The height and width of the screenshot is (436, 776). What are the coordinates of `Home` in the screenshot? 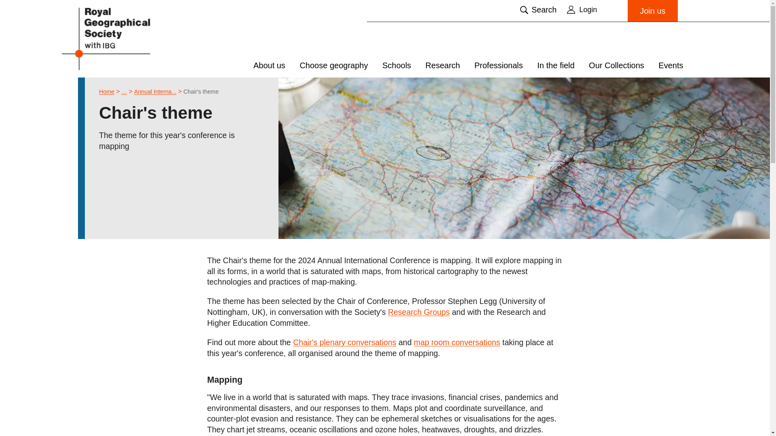 It's located at (107, 92).